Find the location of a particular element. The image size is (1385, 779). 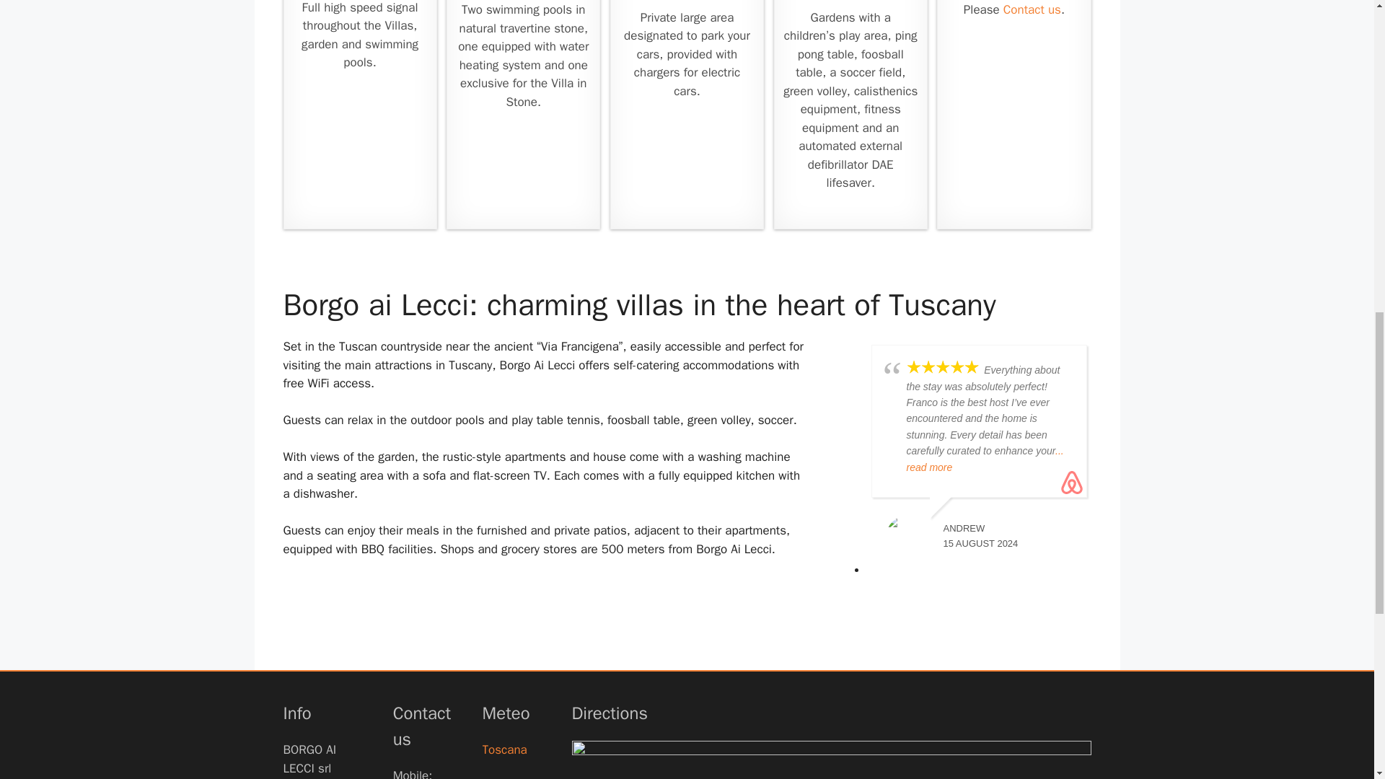

Contact us is located at coordinates (1032, 9).